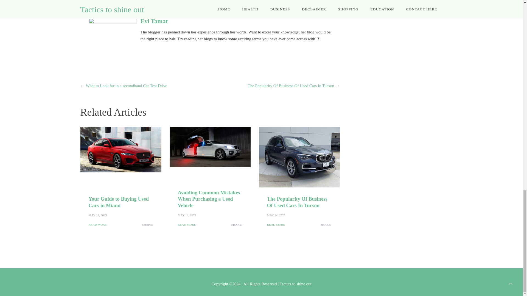 This screenshot has width=527, height=296. I want to click on MAY 14, 2023, so click(98, 215).